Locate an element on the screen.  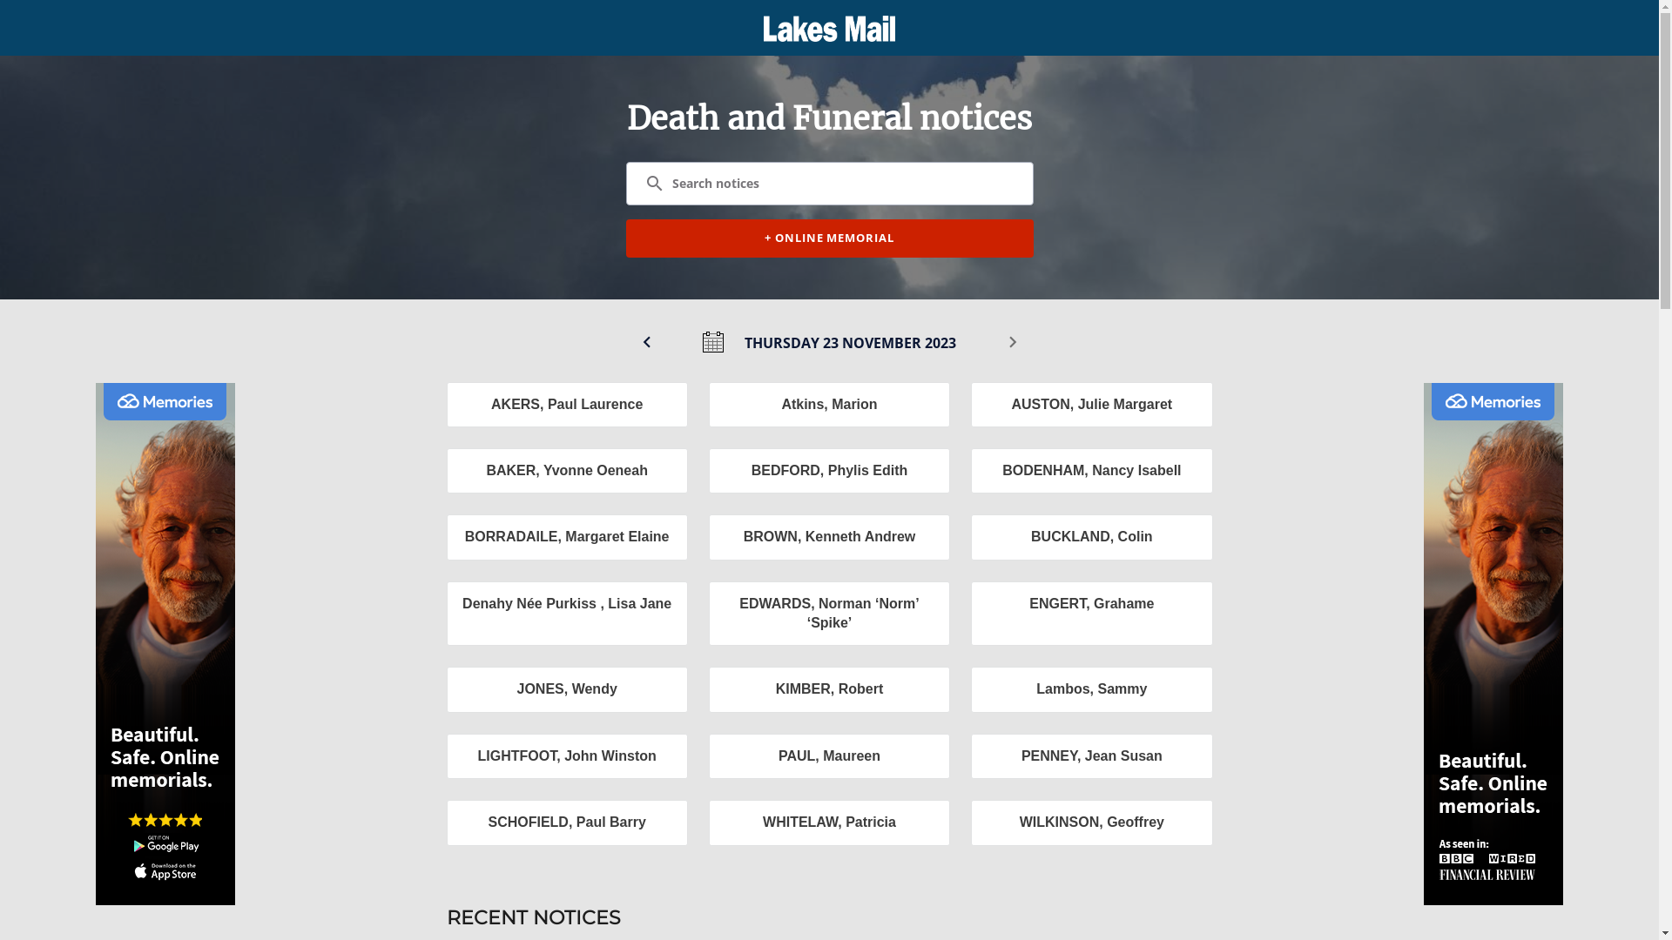
BORRADAILE, Margaret Elaine is located at coordinates (566, 537).